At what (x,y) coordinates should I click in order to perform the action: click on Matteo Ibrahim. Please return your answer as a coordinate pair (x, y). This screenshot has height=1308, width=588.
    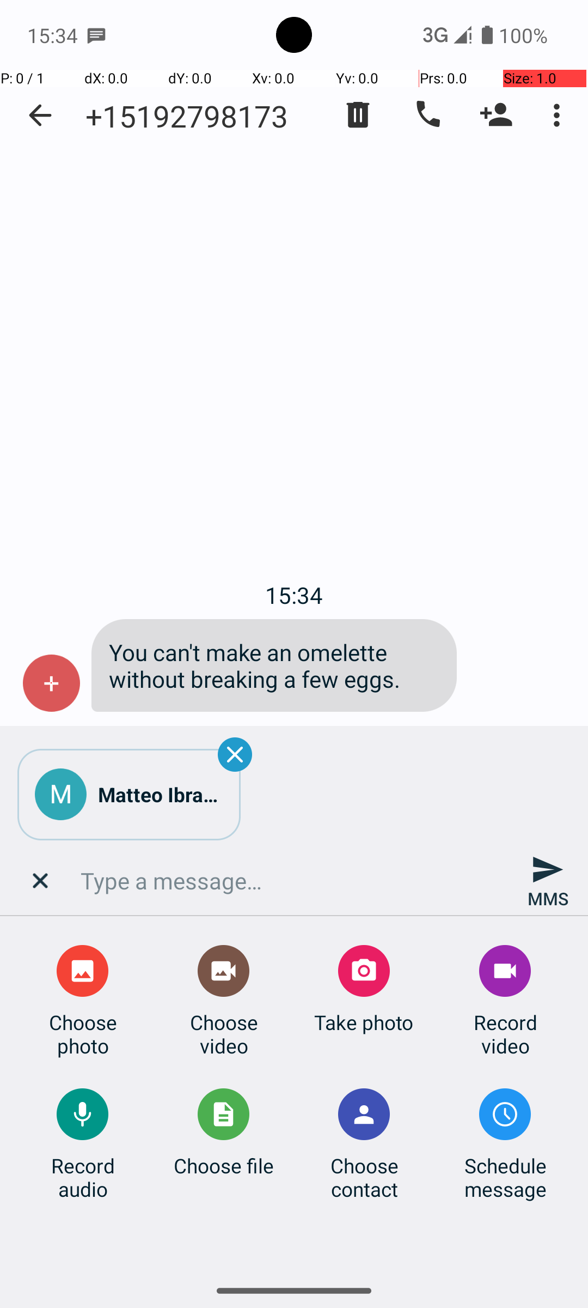
    Looking at the image, I should click on (161, 795).